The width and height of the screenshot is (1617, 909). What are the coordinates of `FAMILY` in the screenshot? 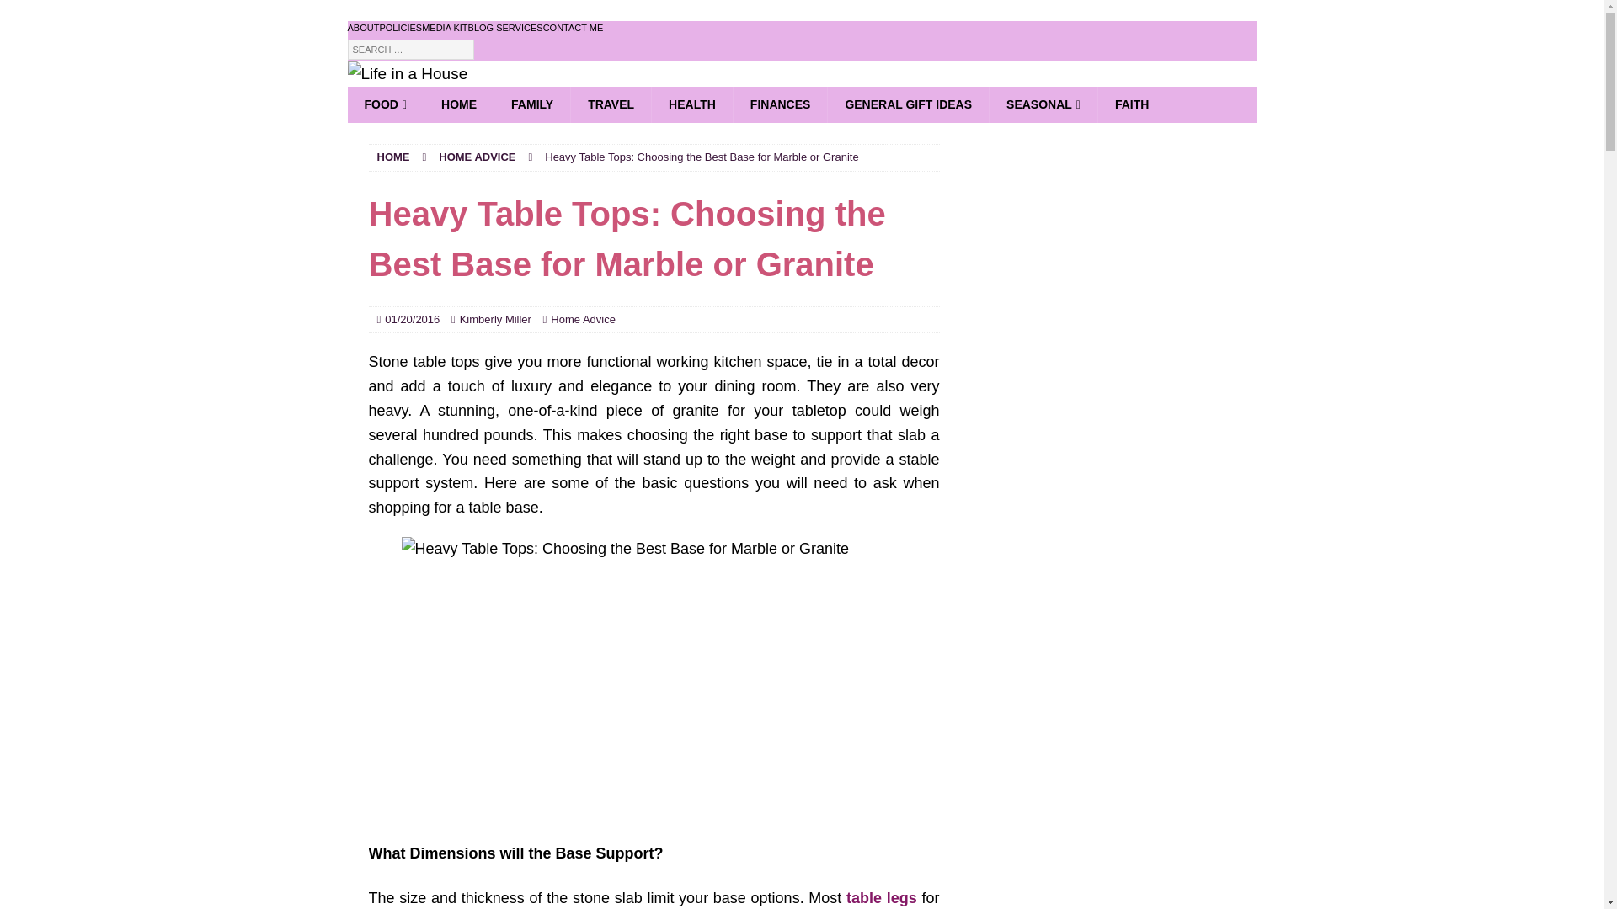 It's located at (531, 104).